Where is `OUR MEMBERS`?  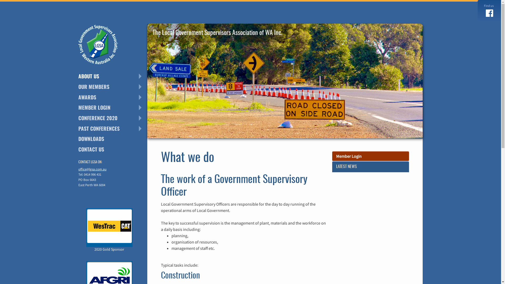 OUR MEMBERS is located at coordinates (113, 87).